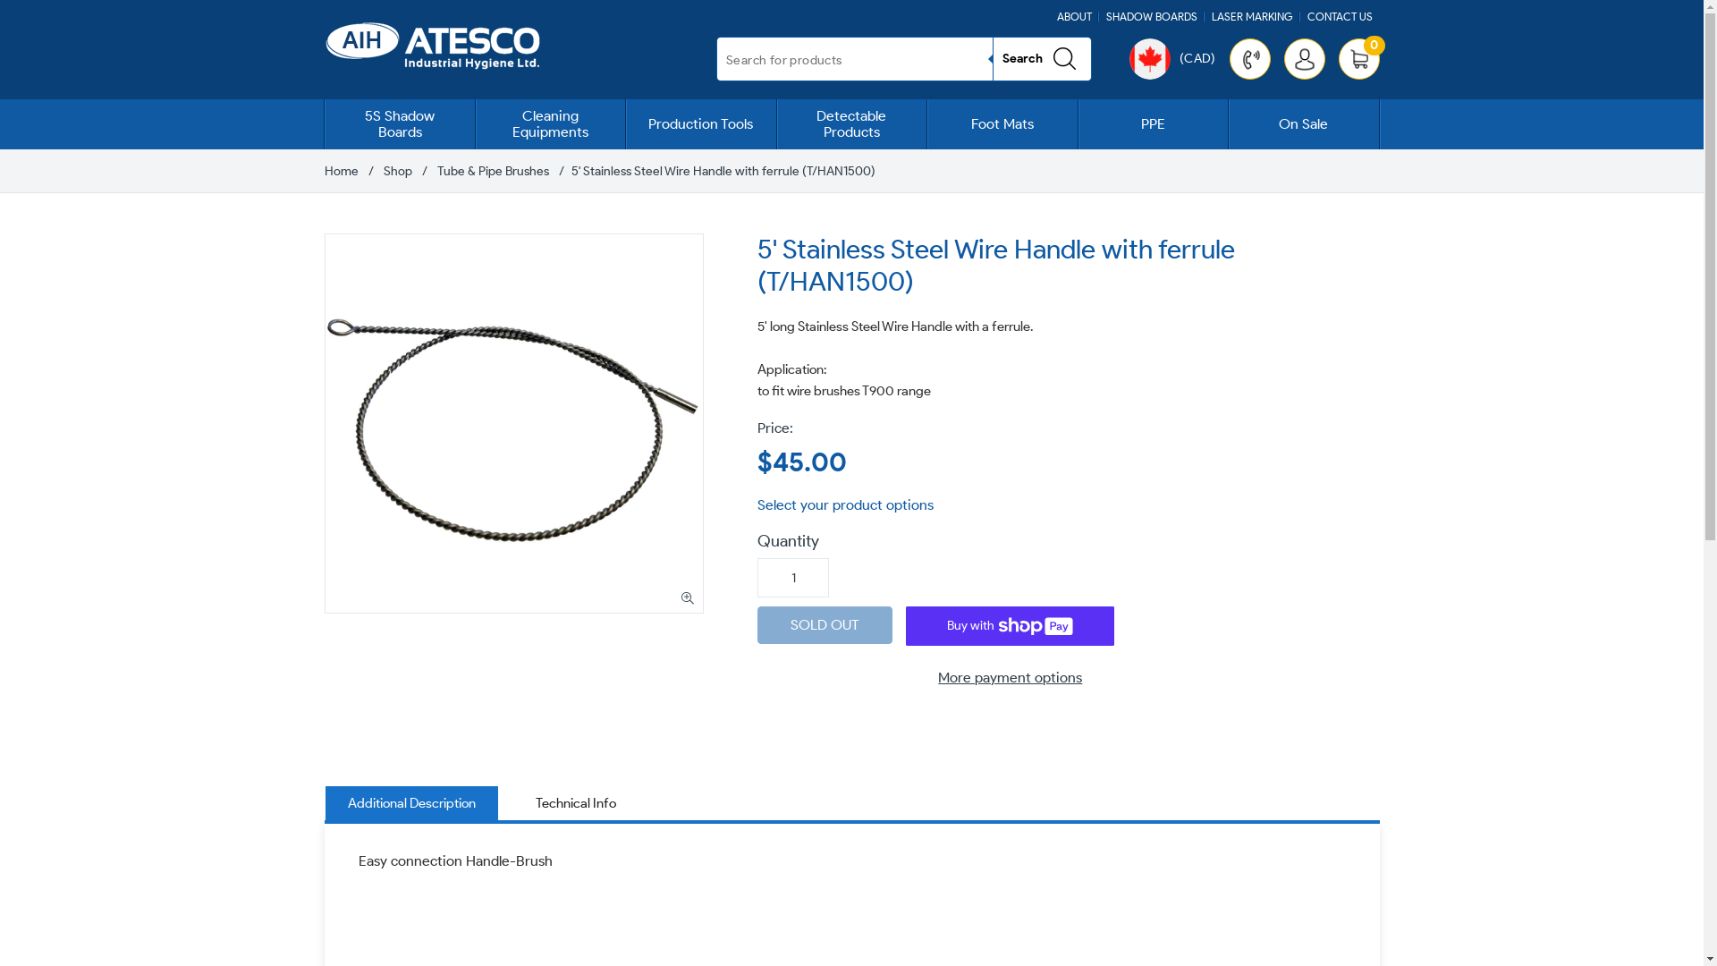 The height and width of the screenshot is (966, 1717). What do you see at coordinates (1011, 678) in the screenshot?
I see `More payment options` at bounding box center [1011, 678].